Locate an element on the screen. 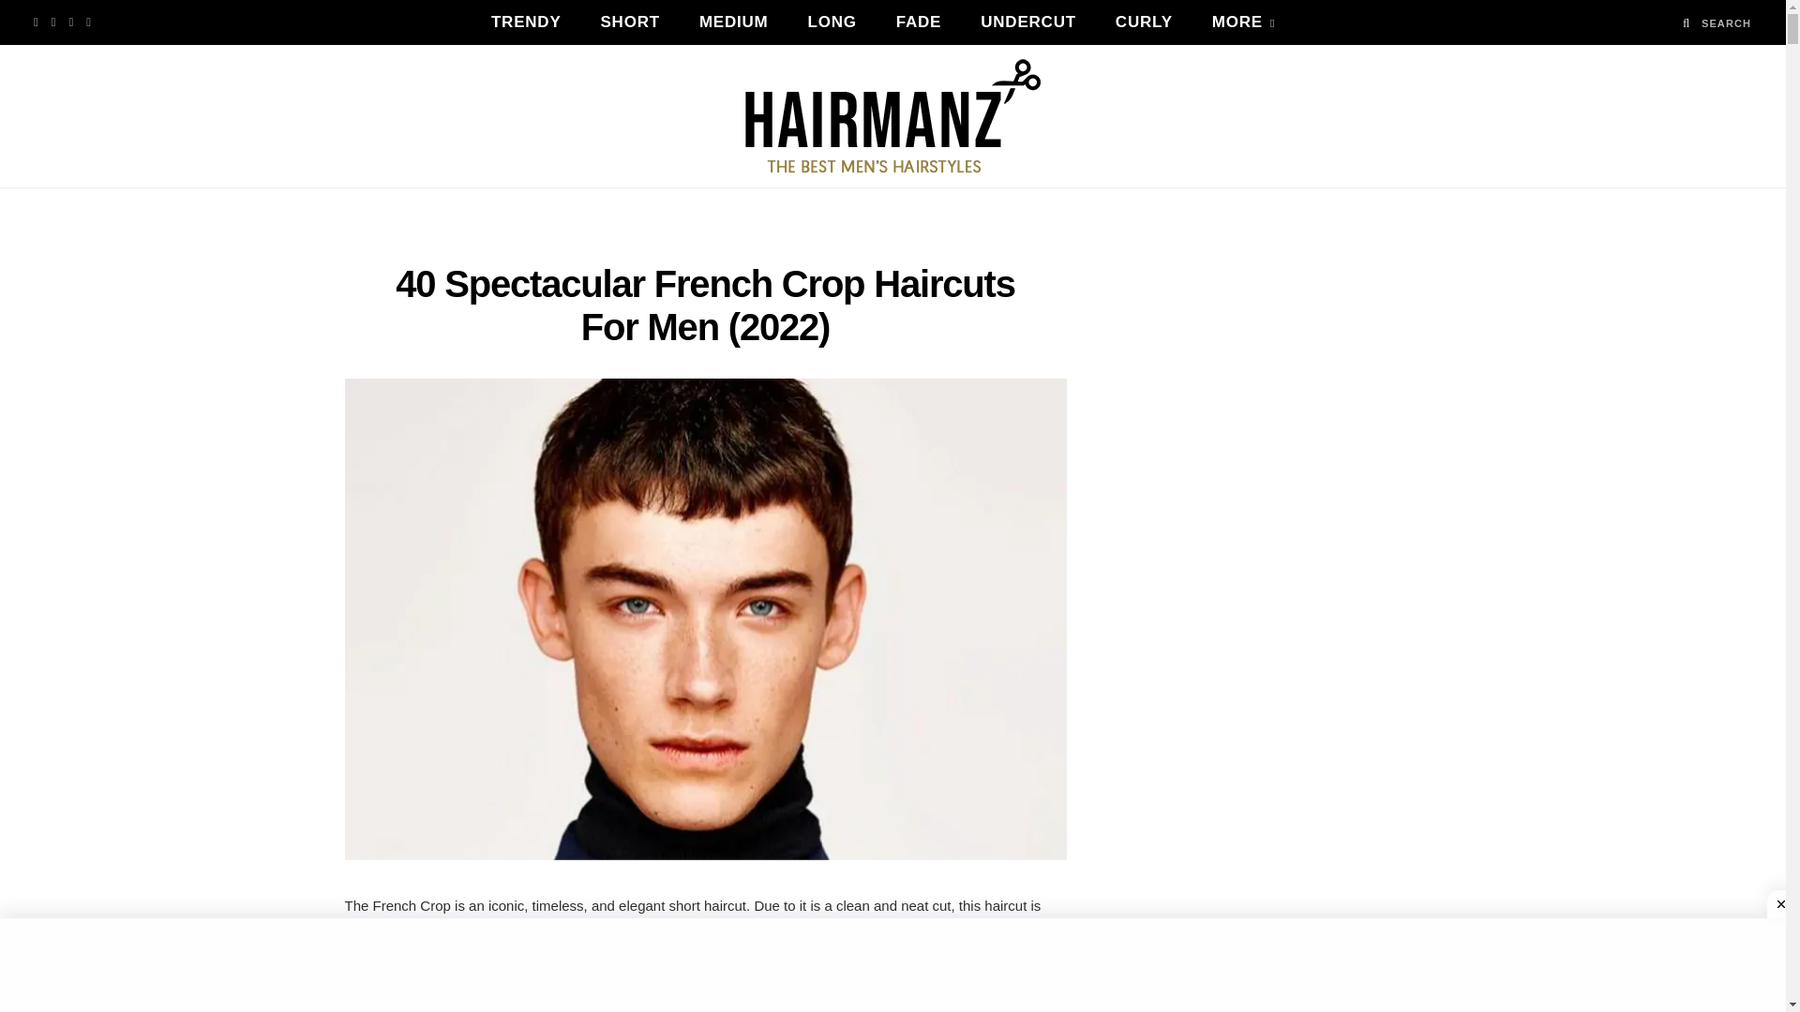 This screenshot has height=1012, width=1800. SHORT is located at coordinates (630, 22).